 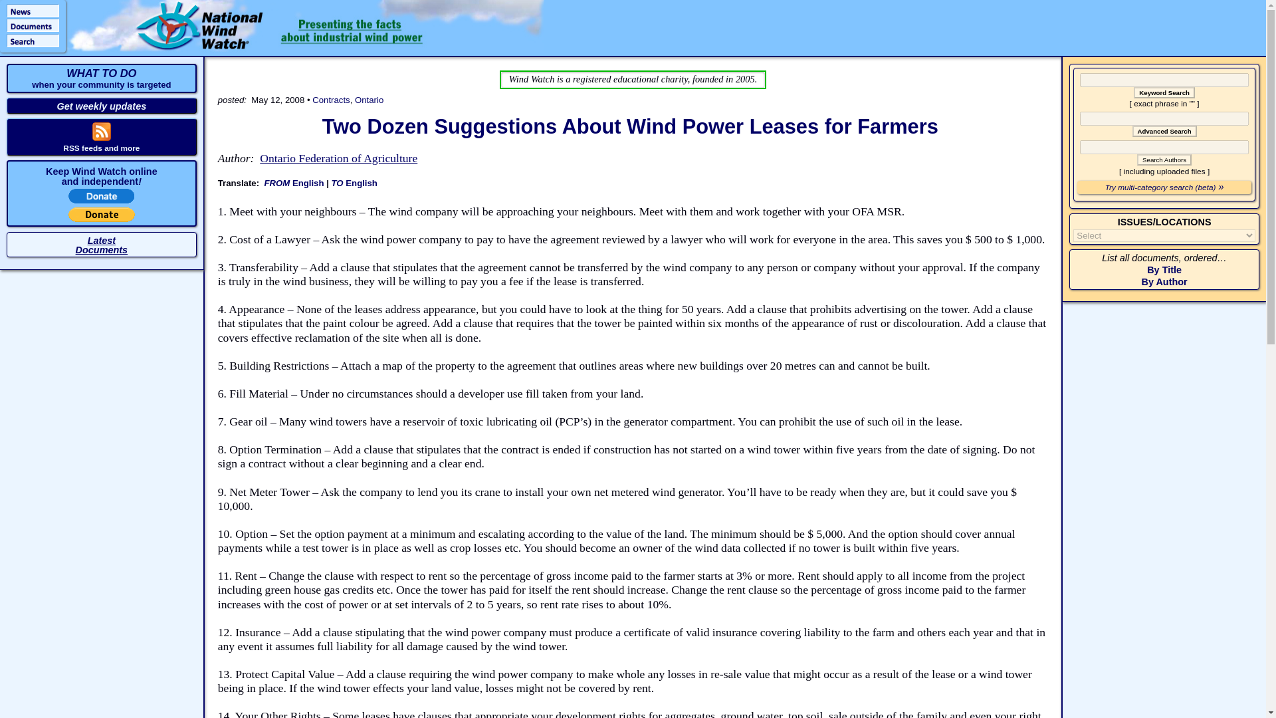 I want to click on Search Authors, so click(x=1164, y=160).